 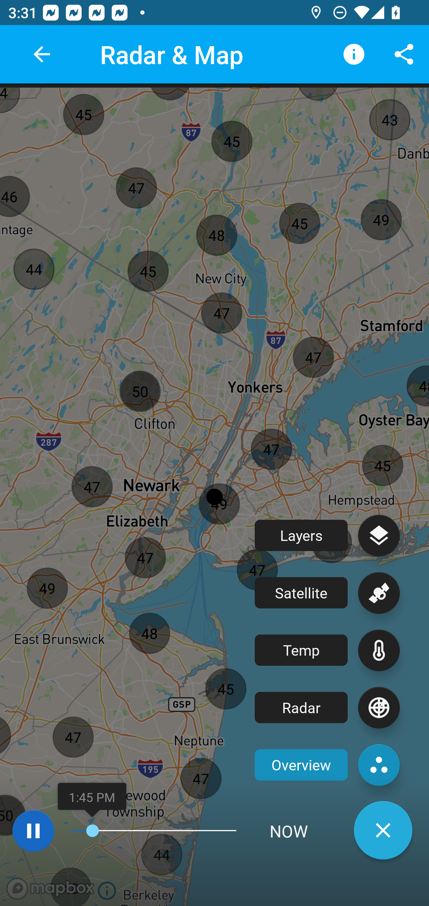 What do you see at coordinates (327, 535) in the screenshot?
I see `Layers` at bounding box center [327, 535].